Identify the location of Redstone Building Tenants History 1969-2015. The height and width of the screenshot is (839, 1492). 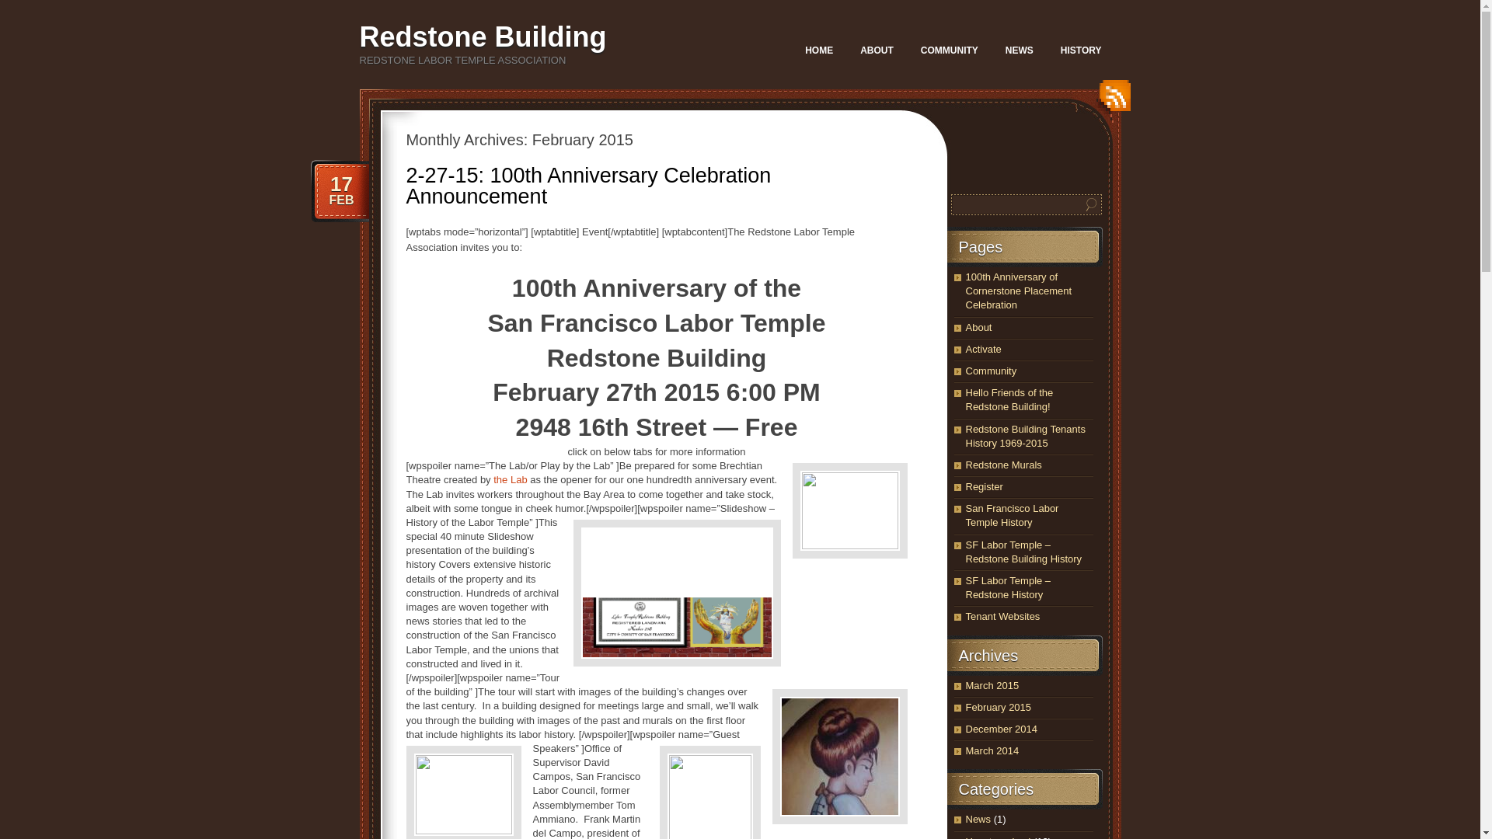
(1024, 435).